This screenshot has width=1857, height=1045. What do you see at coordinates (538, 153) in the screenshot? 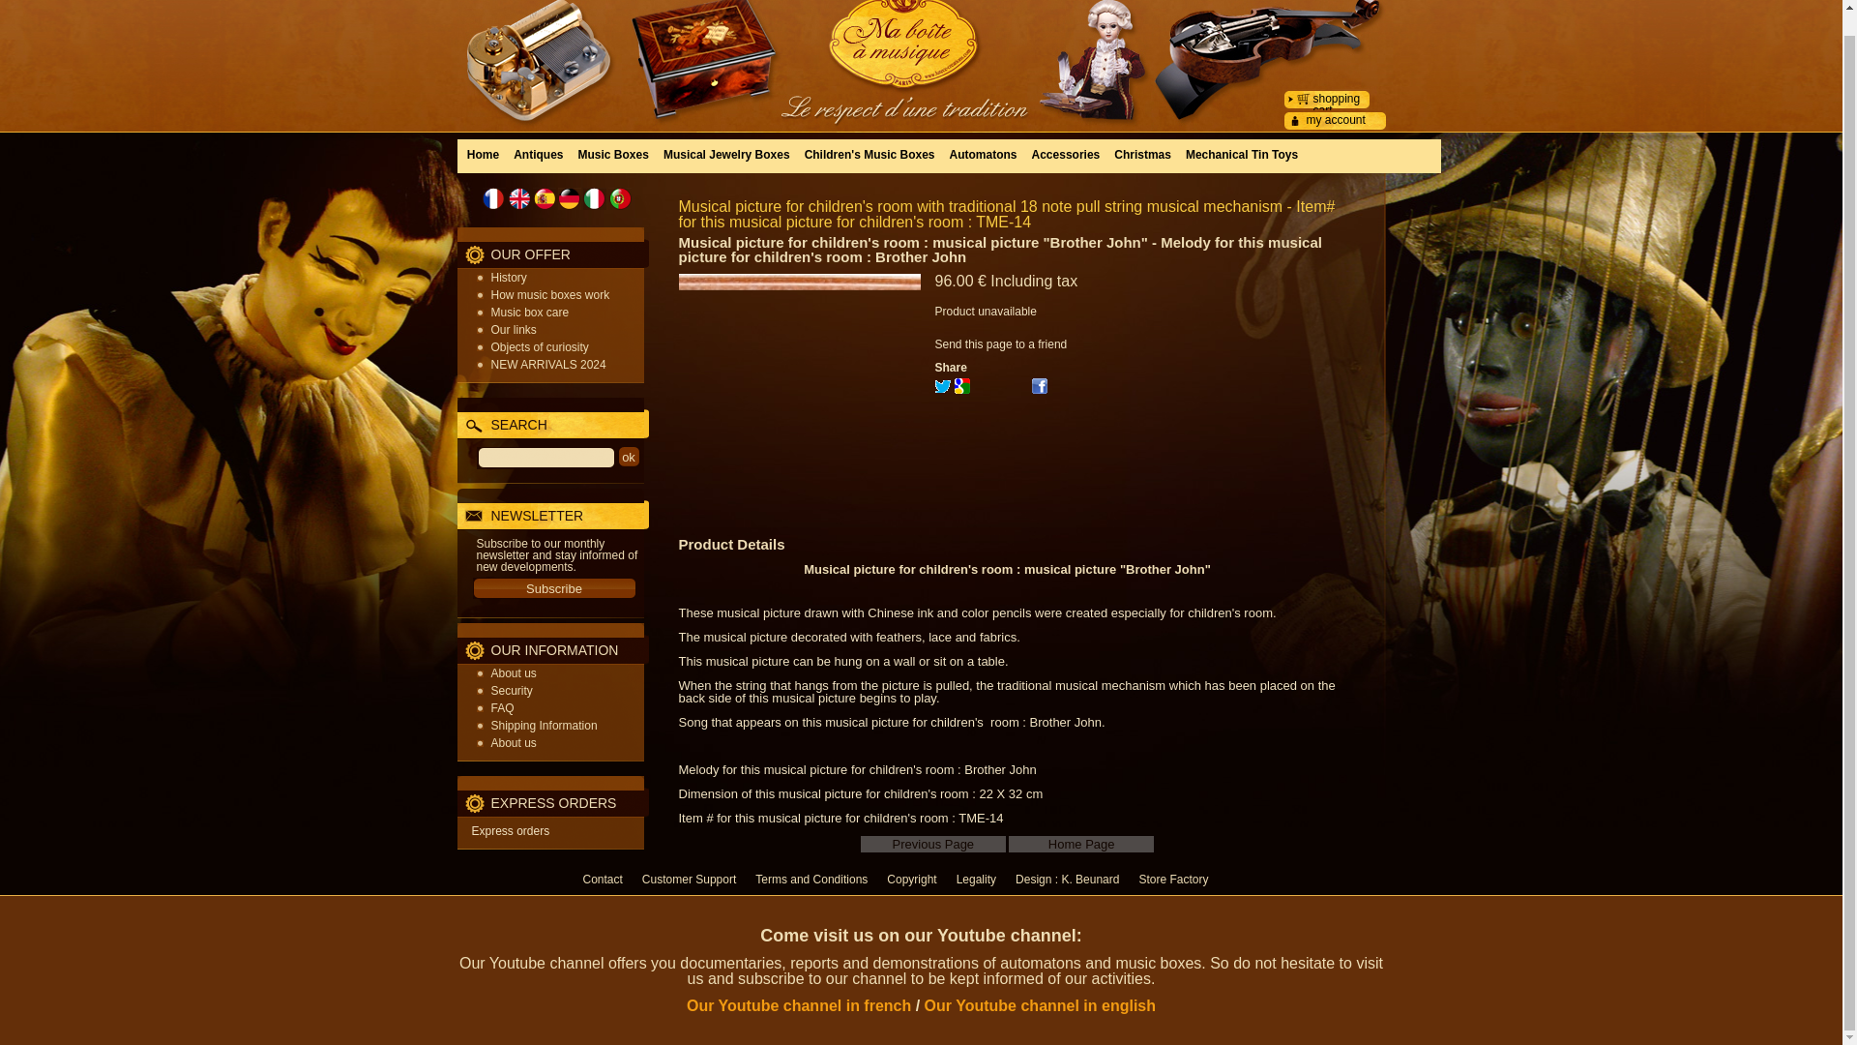
I see `Antiques` at bounding box center [538, 153].